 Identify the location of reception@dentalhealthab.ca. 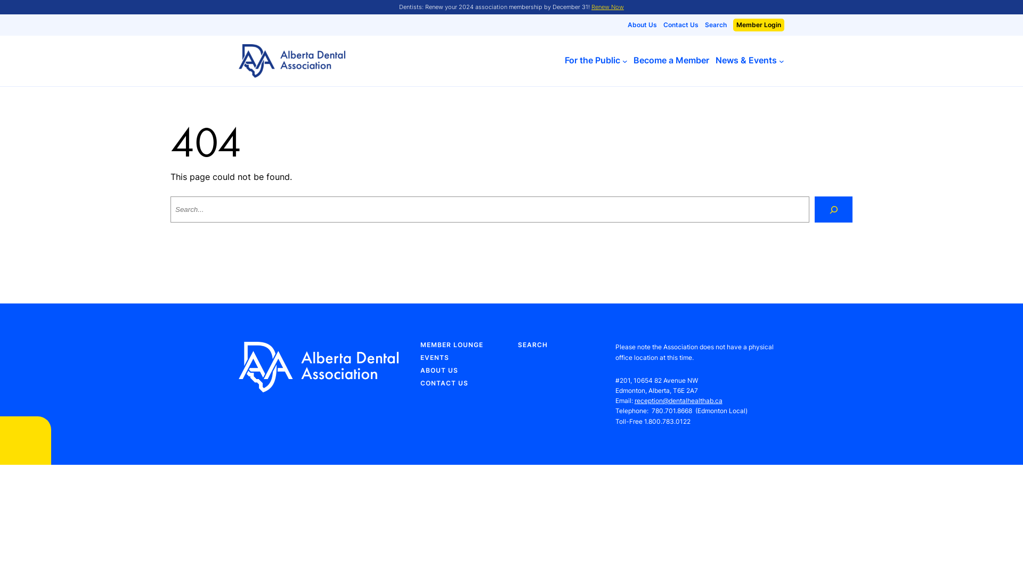
(679, 400).